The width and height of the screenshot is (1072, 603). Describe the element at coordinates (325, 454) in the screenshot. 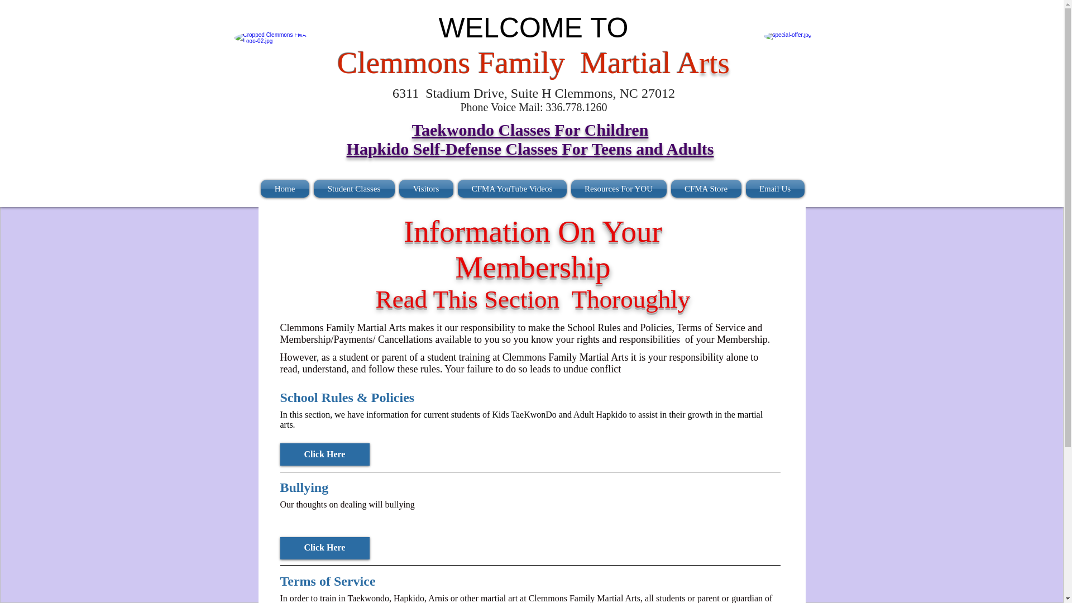

I see `Click Here` at that location.